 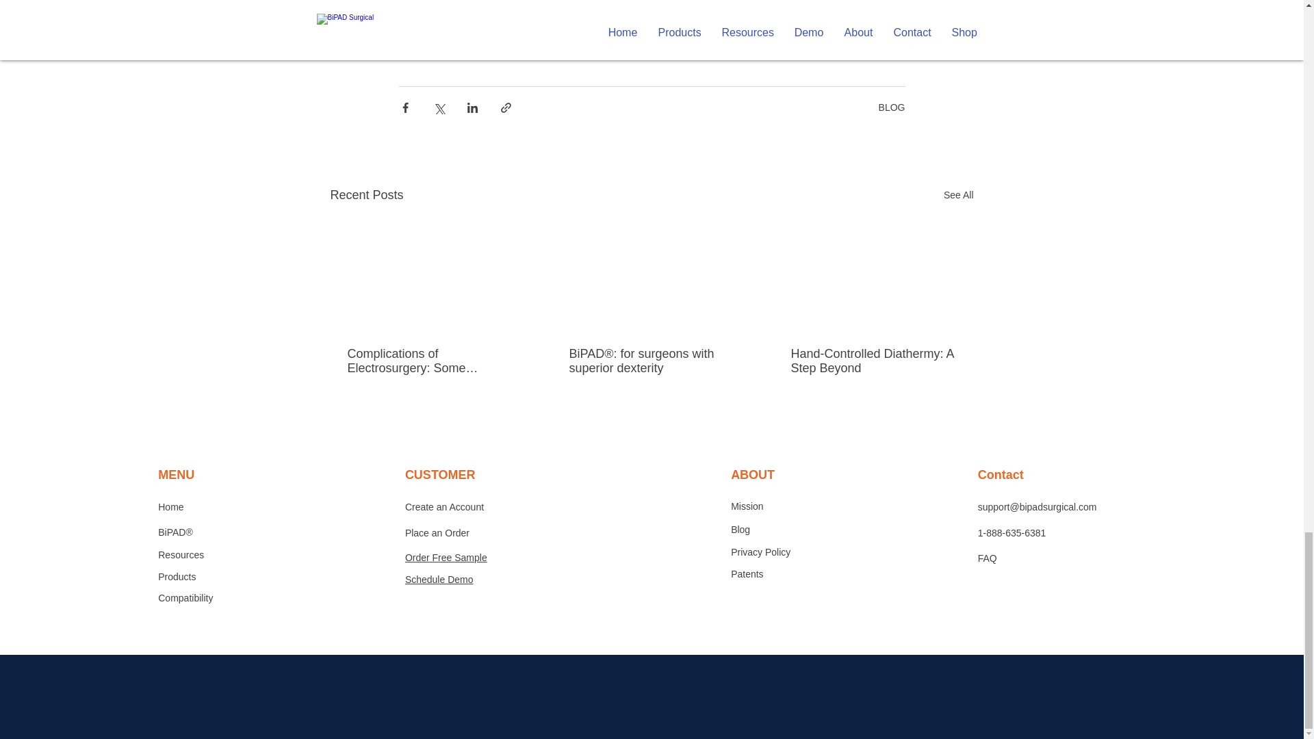 What do you see at coordinates (459, 23) in the screenshot?
I see `Make the switch today` at bounding box center [459, 23].